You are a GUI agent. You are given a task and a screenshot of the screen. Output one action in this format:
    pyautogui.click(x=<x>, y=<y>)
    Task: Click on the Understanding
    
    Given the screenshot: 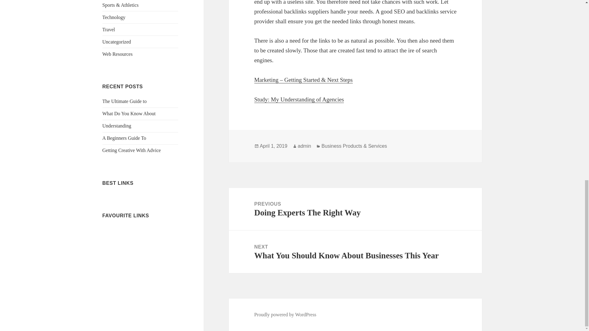 What is the action you would take?
    pyautogui.click(x=117, y=126)
    